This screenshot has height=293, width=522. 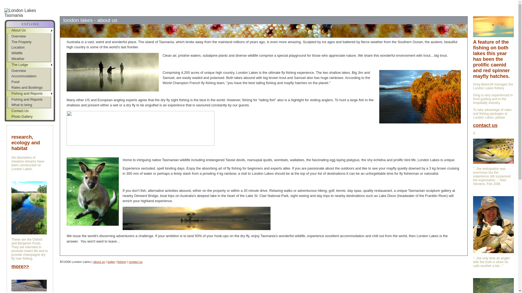 I want to click on The Lodge, so click(x=30, y=65).